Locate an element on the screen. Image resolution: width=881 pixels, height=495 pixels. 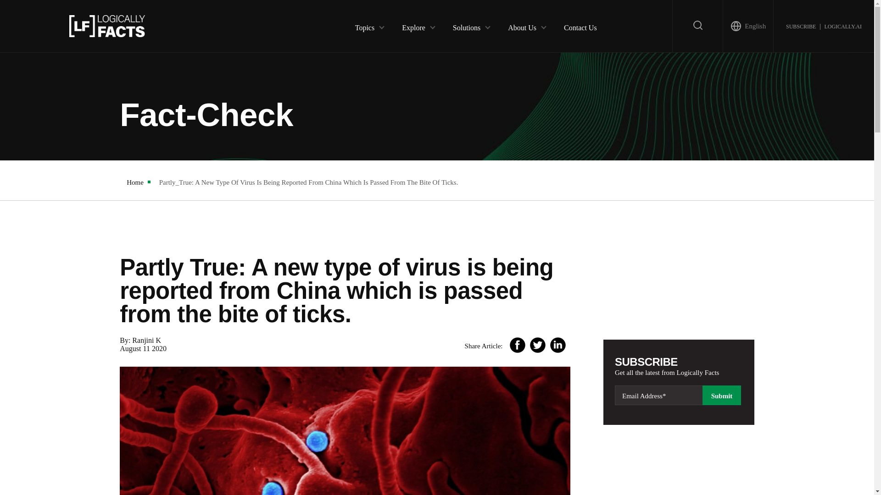
LOGICALLY.AI is located at coordinates (842, 26).